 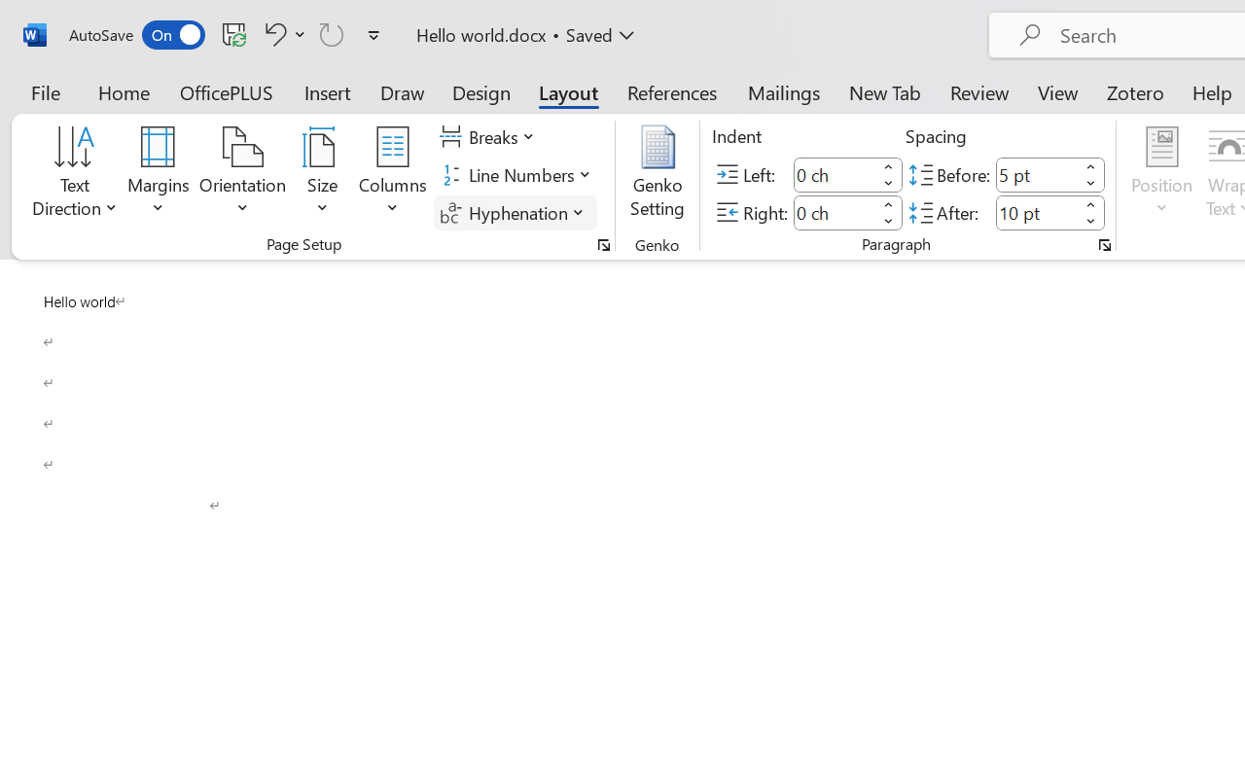 I want to click on Can't Repeat, so click(x=332, y=34).